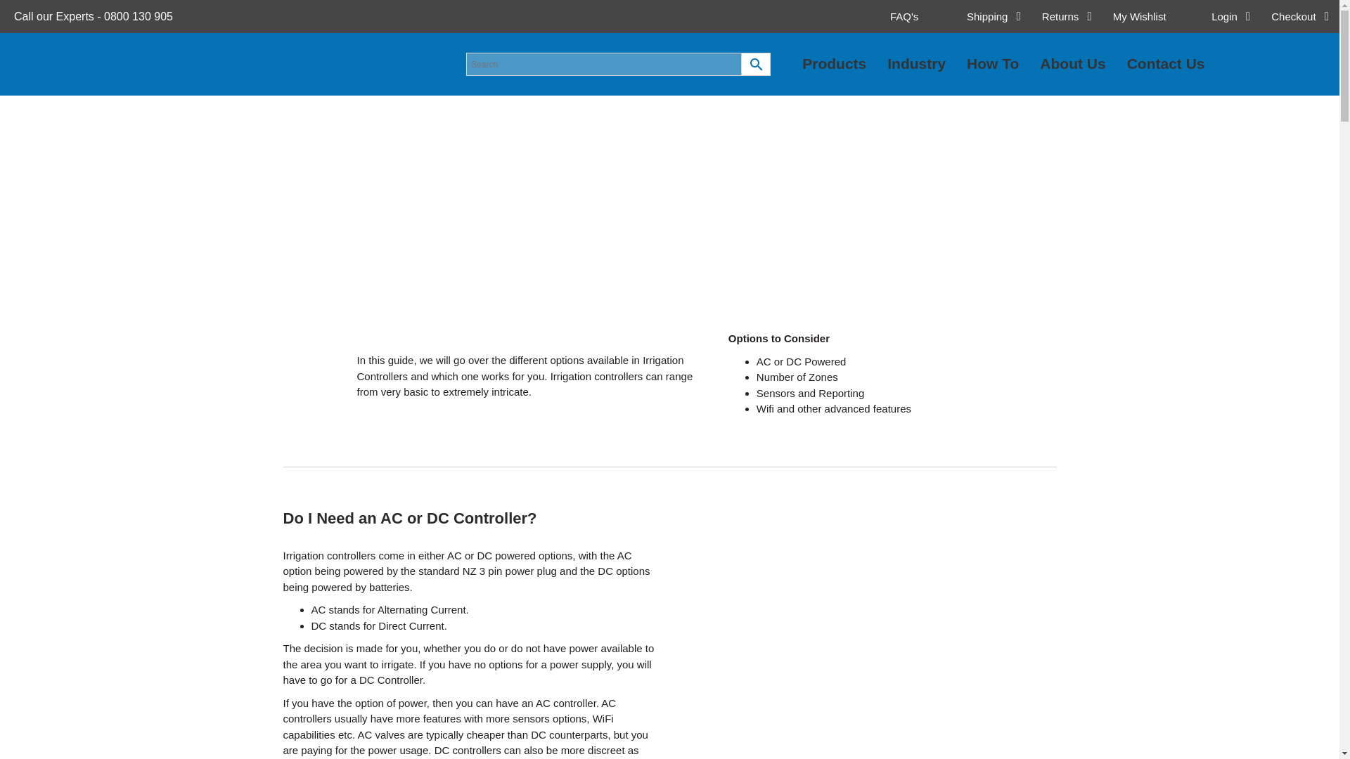 This screenshot has width=1350, height=759. I want to click on Shipping , so click(993, 17).